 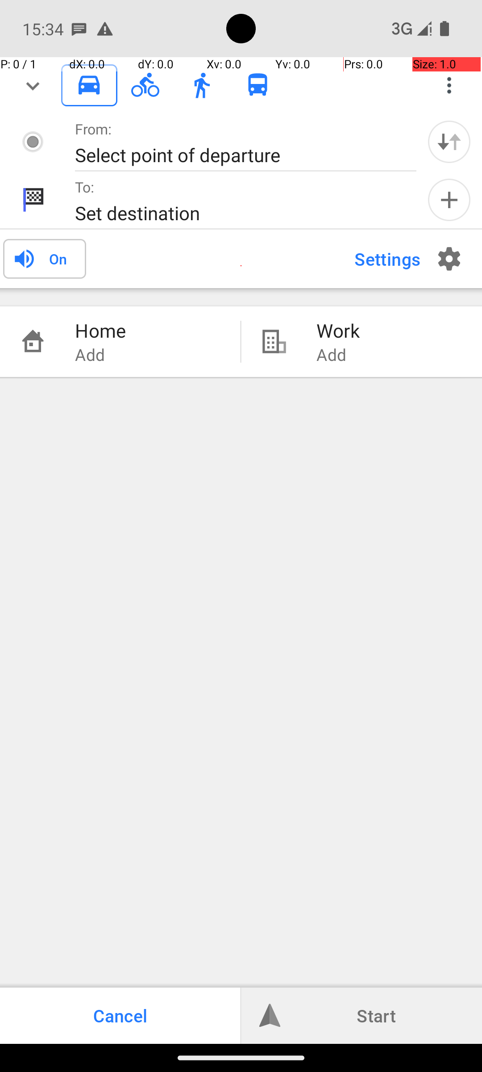 I want to click on Choose app modes, so click(x=449, y=85).